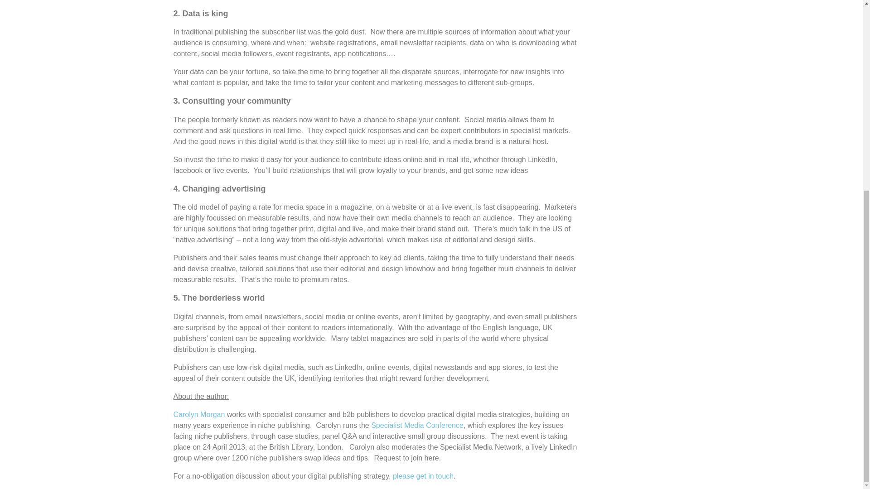 The width and height of the screenshot is (870, 489). I want to click on Carolyn Morgan, so click(198, 415).